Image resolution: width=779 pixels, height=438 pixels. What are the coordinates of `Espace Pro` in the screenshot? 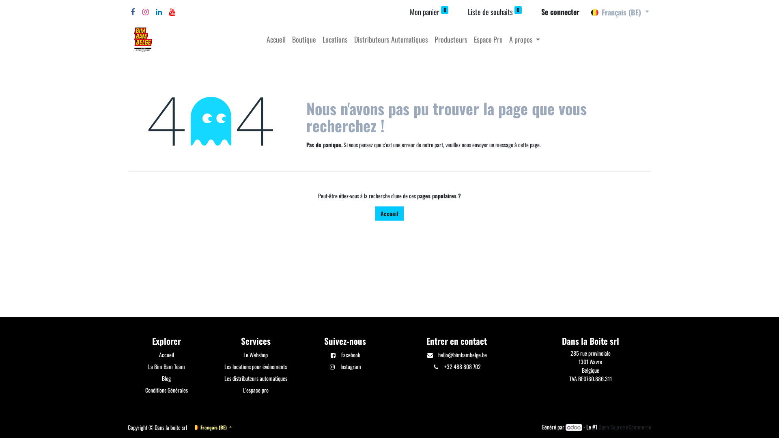 It's located at (488, 40).